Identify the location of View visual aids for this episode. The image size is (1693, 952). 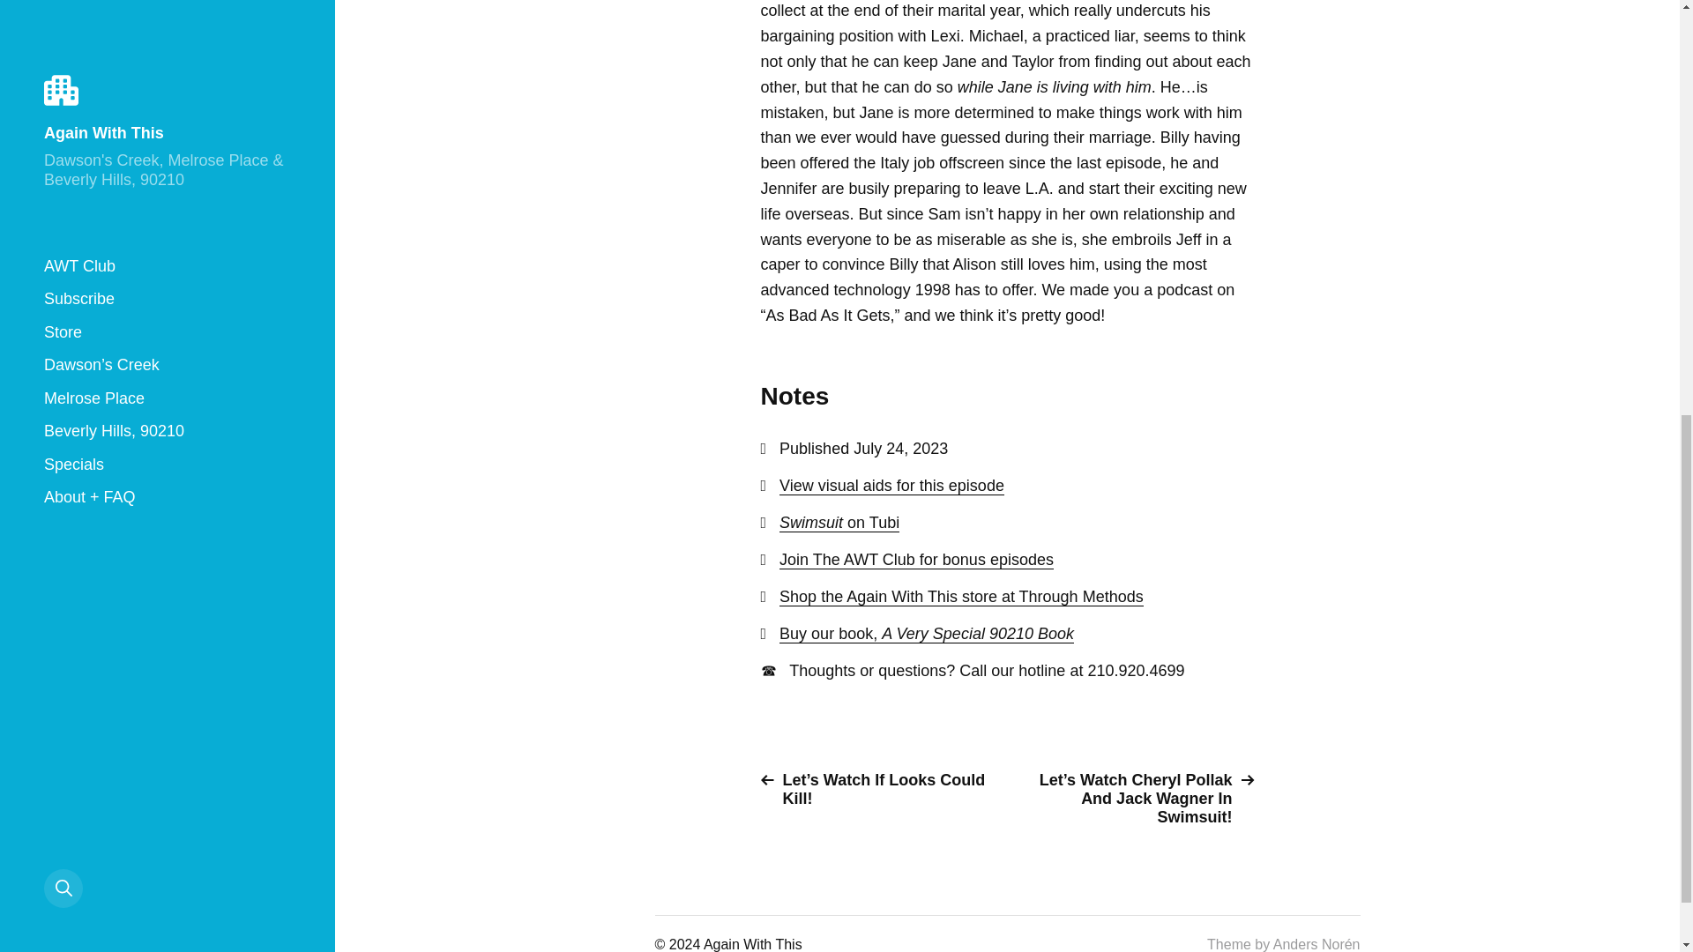
(891, 486).